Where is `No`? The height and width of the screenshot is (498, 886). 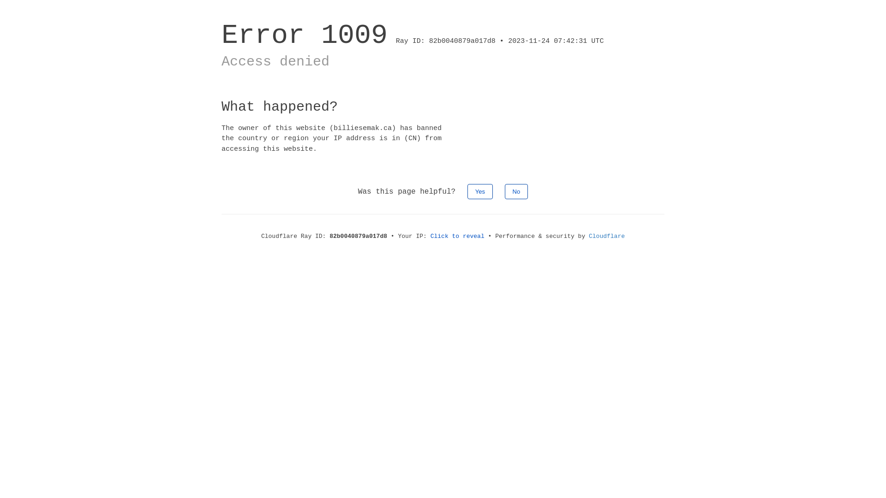 No is located at coordinates (517, 192).